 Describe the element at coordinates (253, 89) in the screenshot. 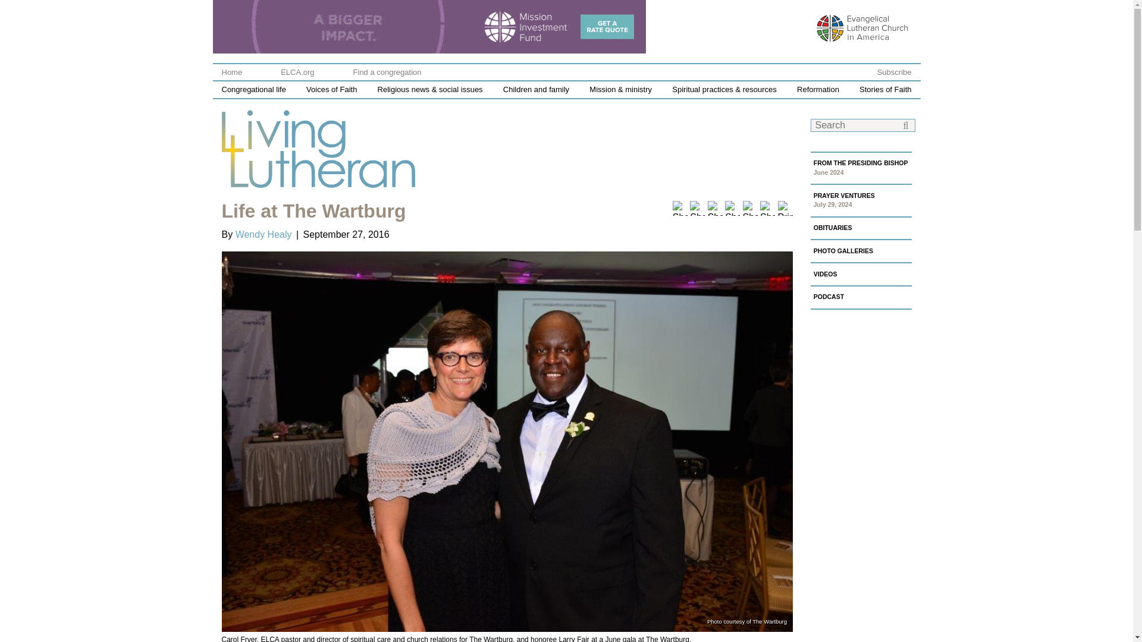

I see `Congregational life` at that location.